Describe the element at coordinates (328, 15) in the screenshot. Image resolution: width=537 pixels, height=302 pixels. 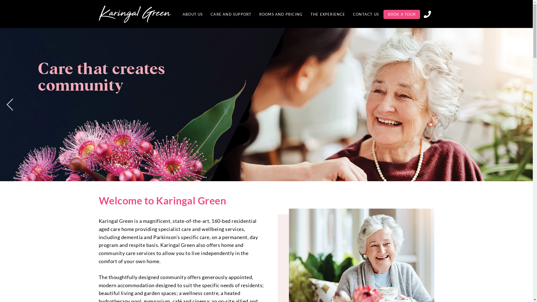
I see `THE EXPERIENCE` at that location.